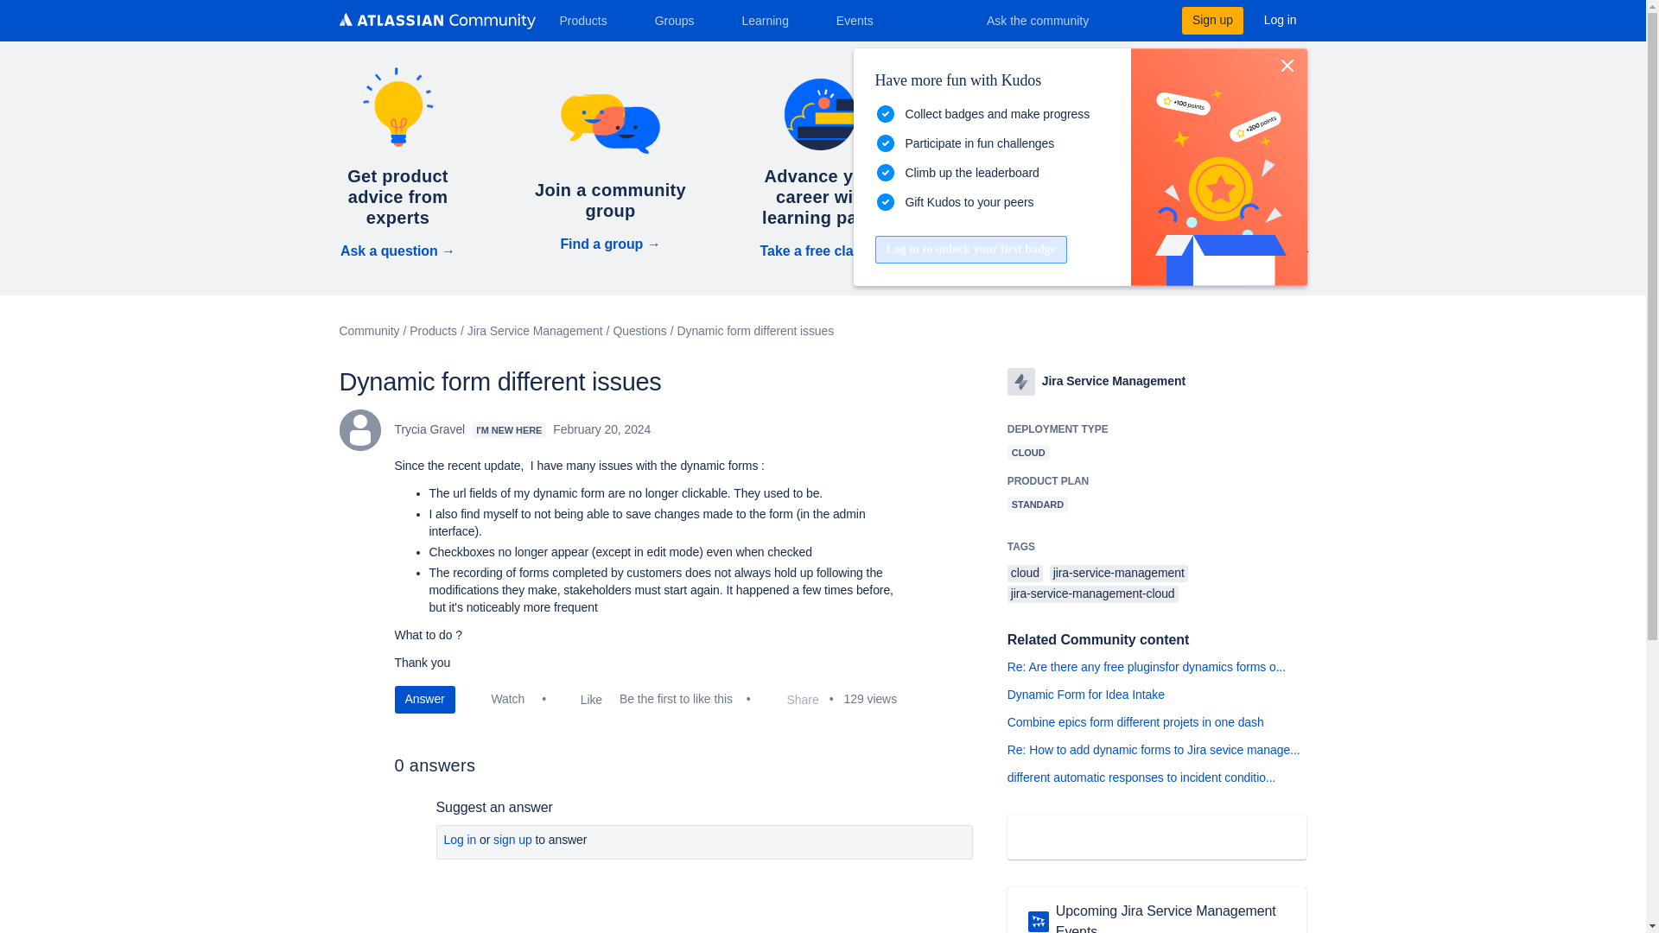  Describe the element at coordinates (1039, 921) in the screenshot. I see `AUG Leaders` at that location.